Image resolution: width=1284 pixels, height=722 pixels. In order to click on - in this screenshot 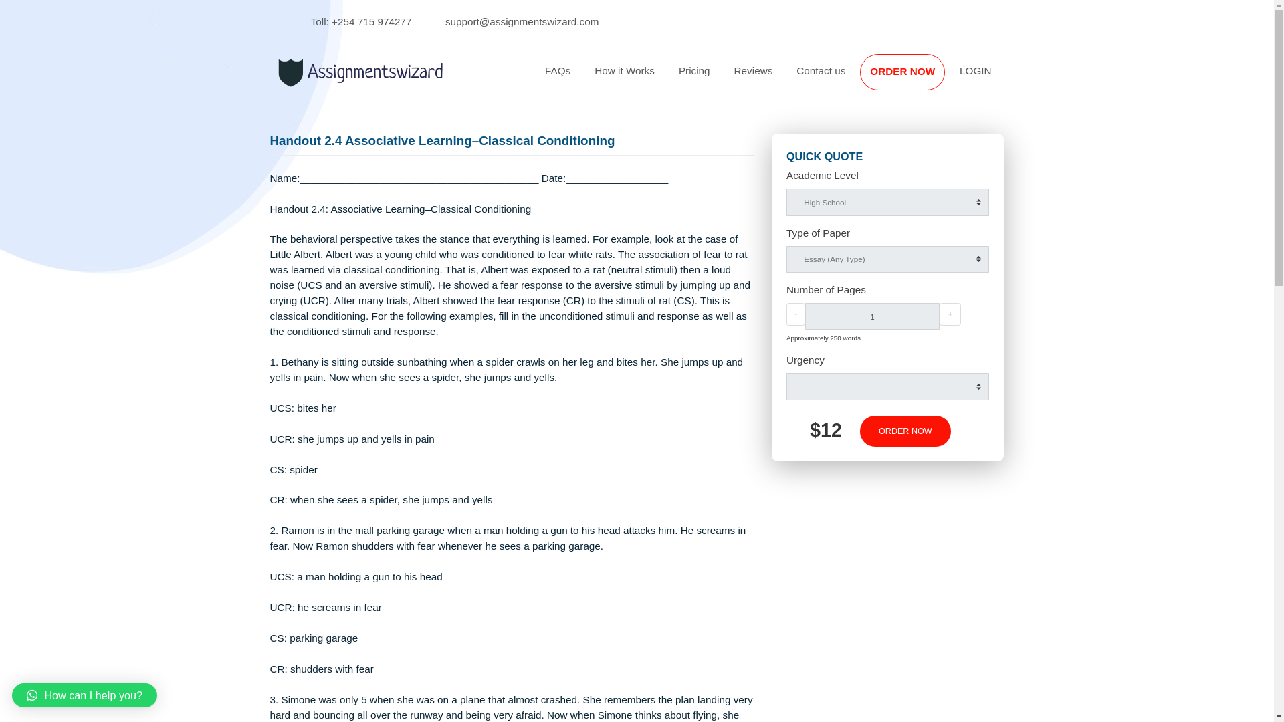, I will do `click(884, 349)`.